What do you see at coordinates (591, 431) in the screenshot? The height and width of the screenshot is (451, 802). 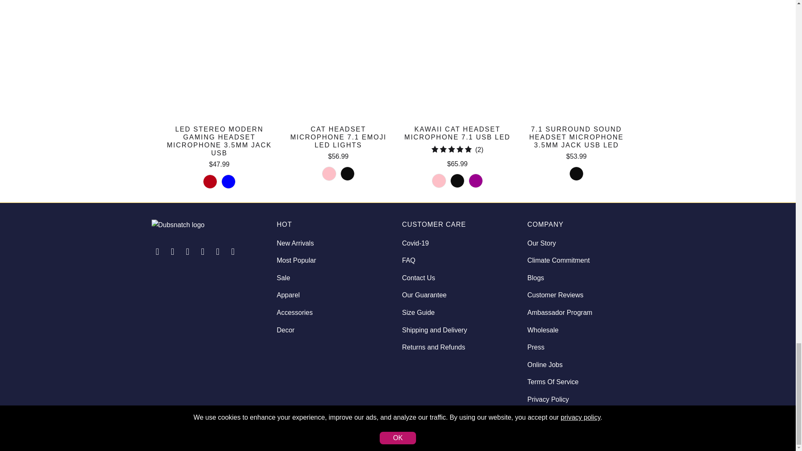 I see `Mastercard` at bounding box center [591, 431].